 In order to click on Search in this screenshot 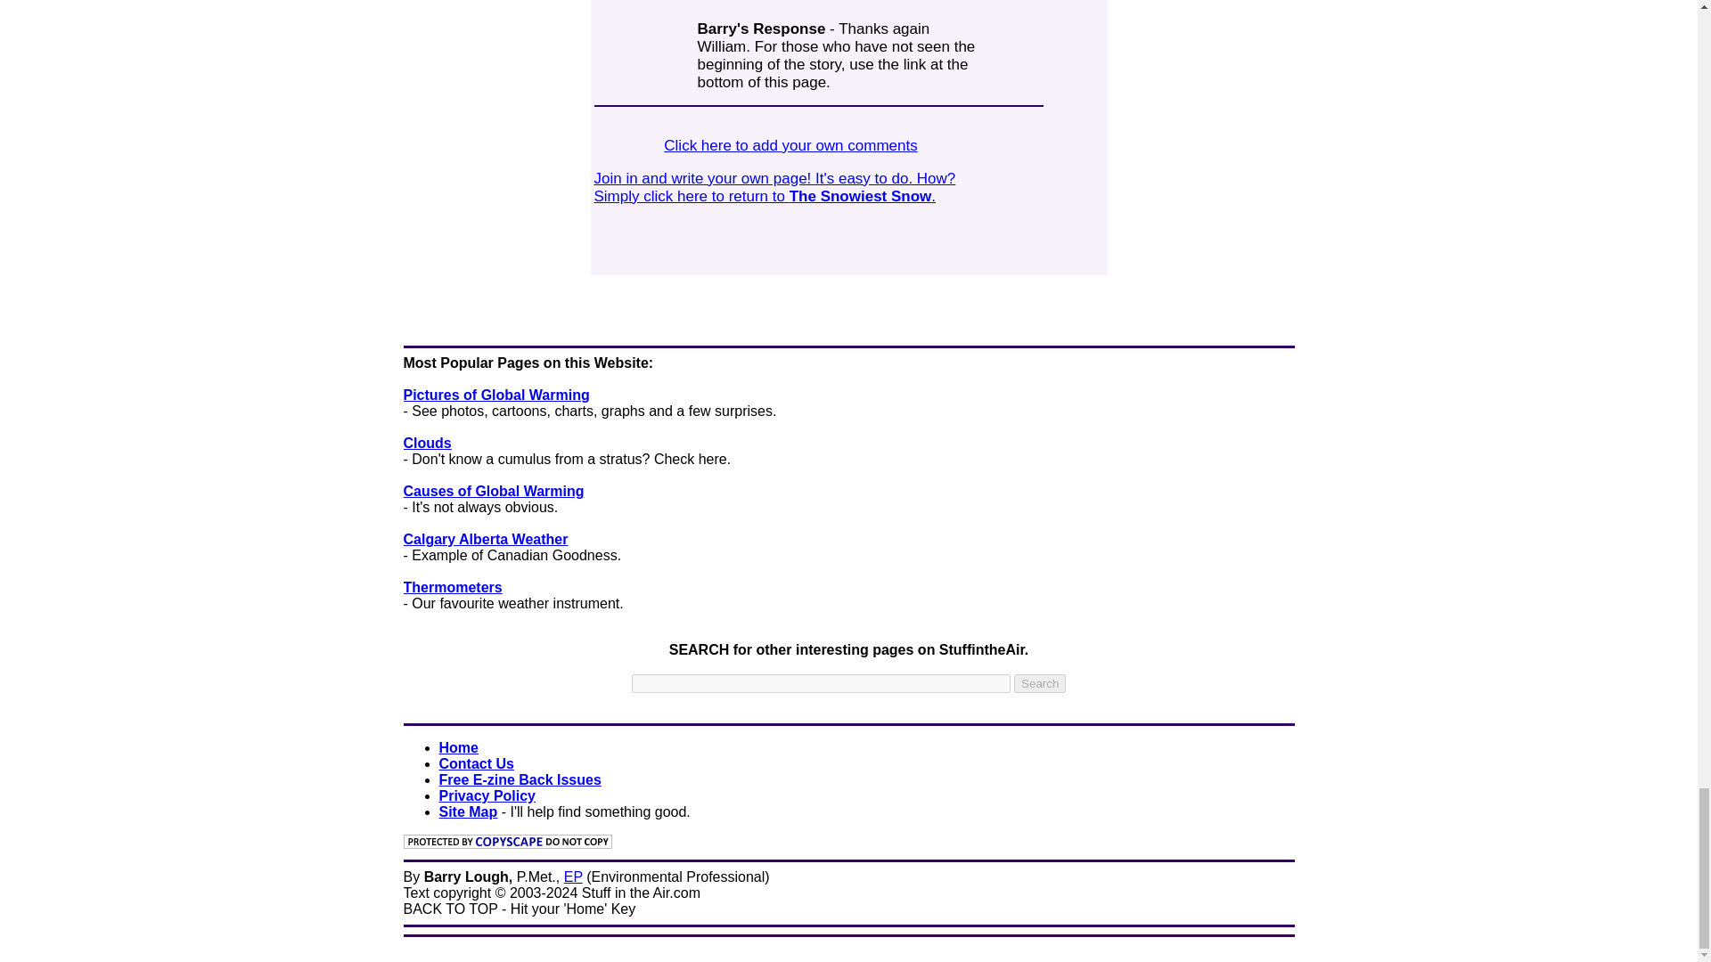, I will do `click(1040, 683)`.